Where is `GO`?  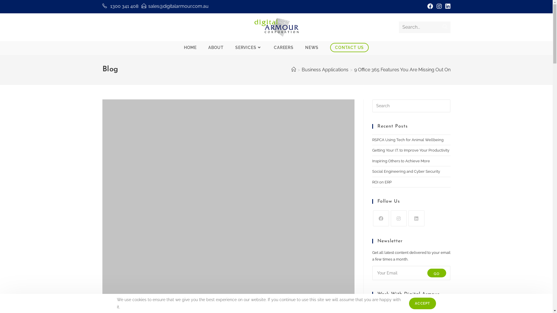
GO is located at coordinates (347, 197).